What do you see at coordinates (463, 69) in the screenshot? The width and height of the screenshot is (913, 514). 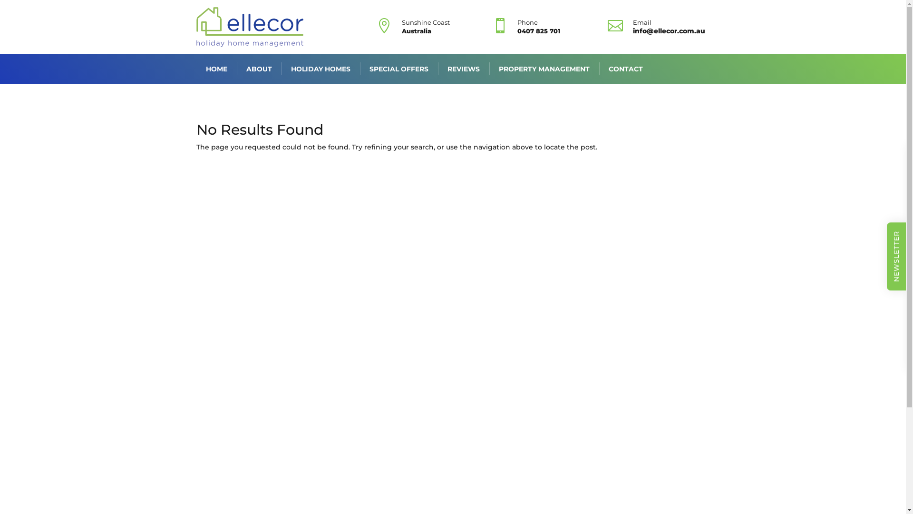 I see `REVIEWS` at bounding box center [463, 69].